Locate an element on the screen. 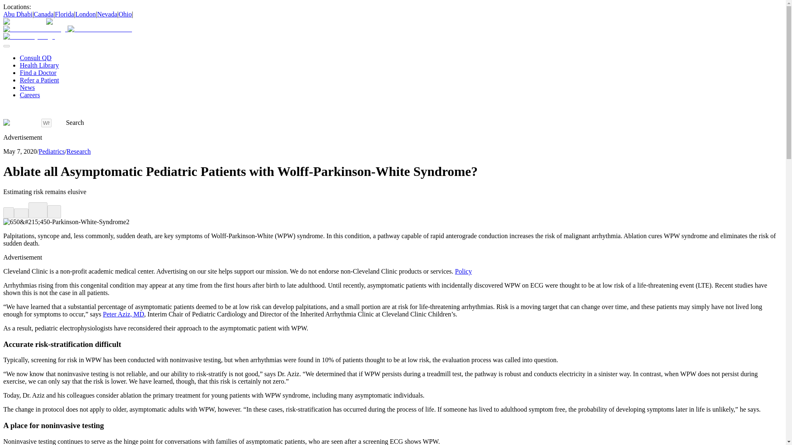  Ohio is located at coordinates (125, 14).